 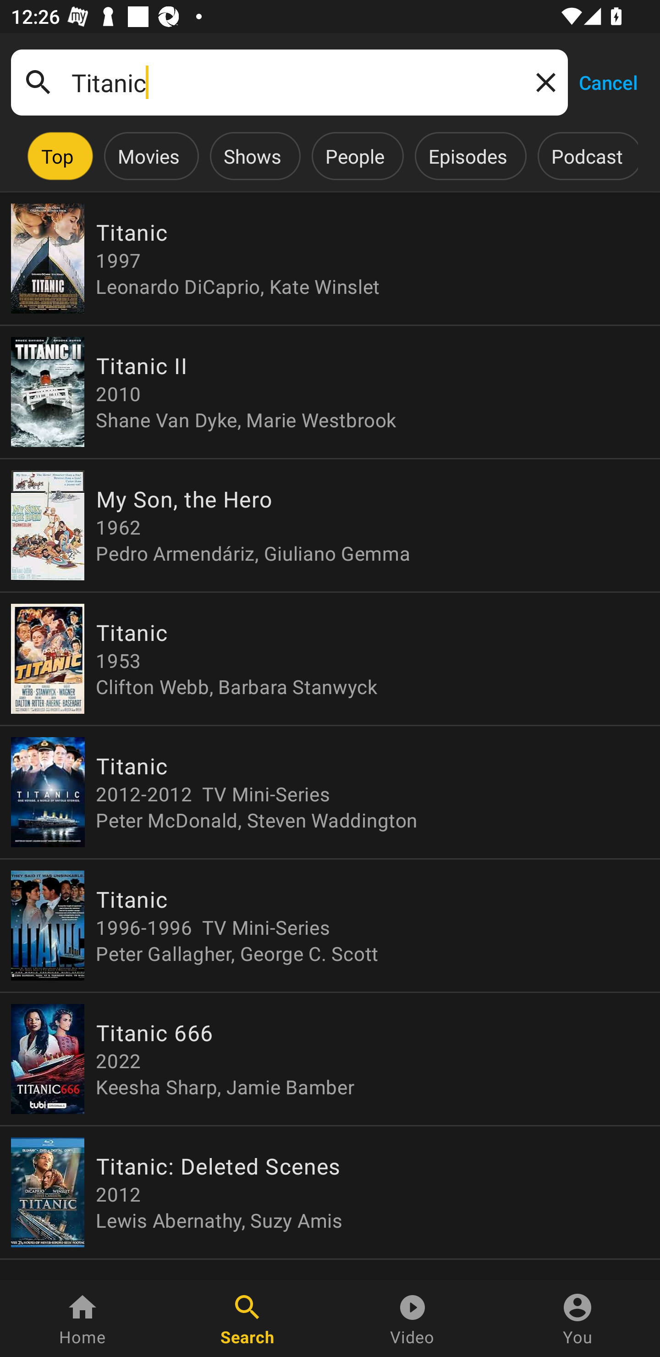 I want to click on Clear query, so click(x=543, y=82).